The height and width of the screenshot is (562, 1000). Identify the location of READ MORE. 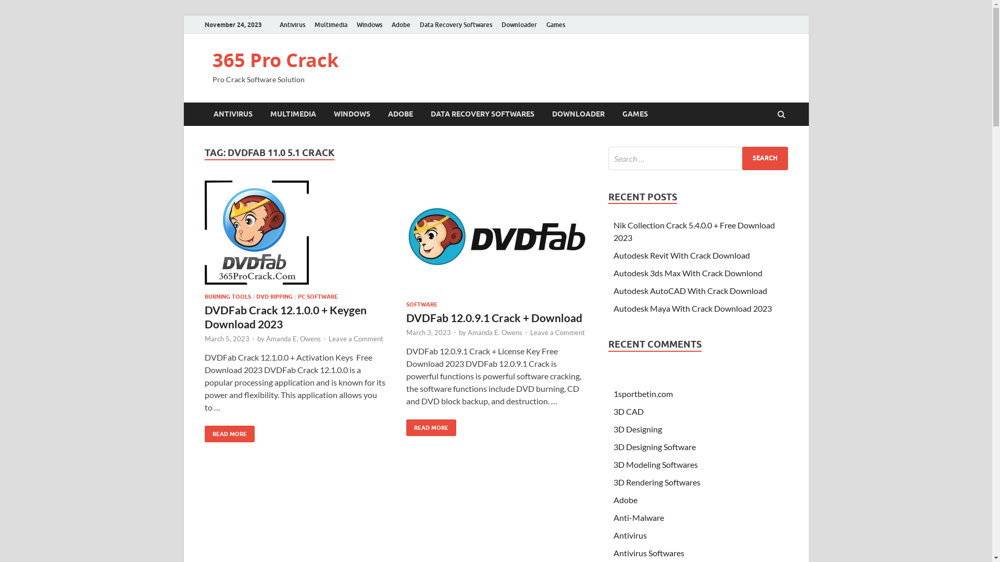
(229, 434).